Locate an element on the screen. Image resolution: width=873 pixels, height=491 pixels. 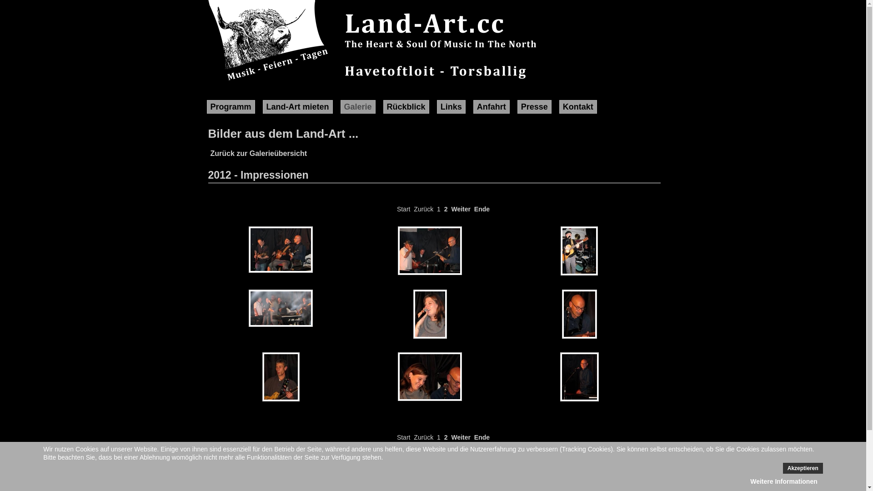
Anfahrt is located at coordinates (492, 107).